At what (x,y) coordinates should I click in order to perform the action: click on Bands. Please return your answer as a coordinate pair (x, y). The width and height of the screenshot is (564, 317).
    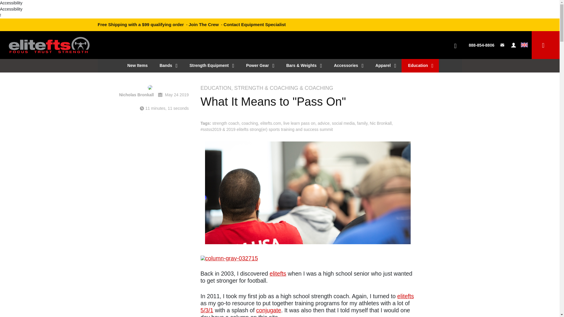
    Looking at the image, I should click on (168, 65).